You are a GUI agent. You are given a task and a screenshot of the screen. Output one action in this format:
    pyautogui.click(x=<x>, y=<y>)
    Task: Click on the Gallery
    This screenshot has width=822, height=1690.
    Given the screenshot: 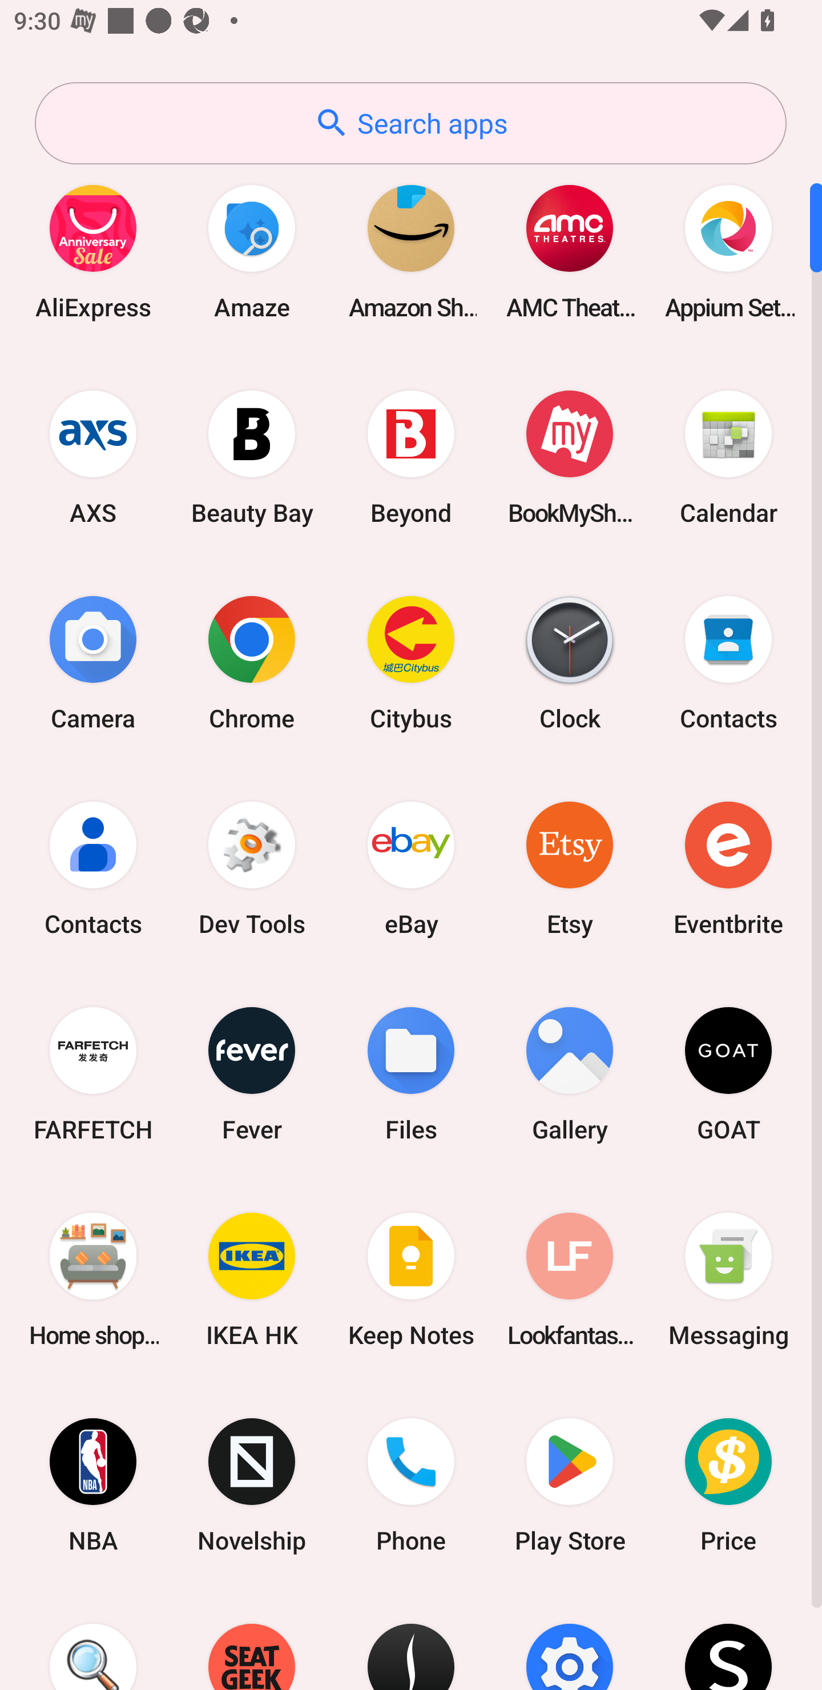 What is the action you would take?
    pyautogui.click(x=570, y=1073)
    